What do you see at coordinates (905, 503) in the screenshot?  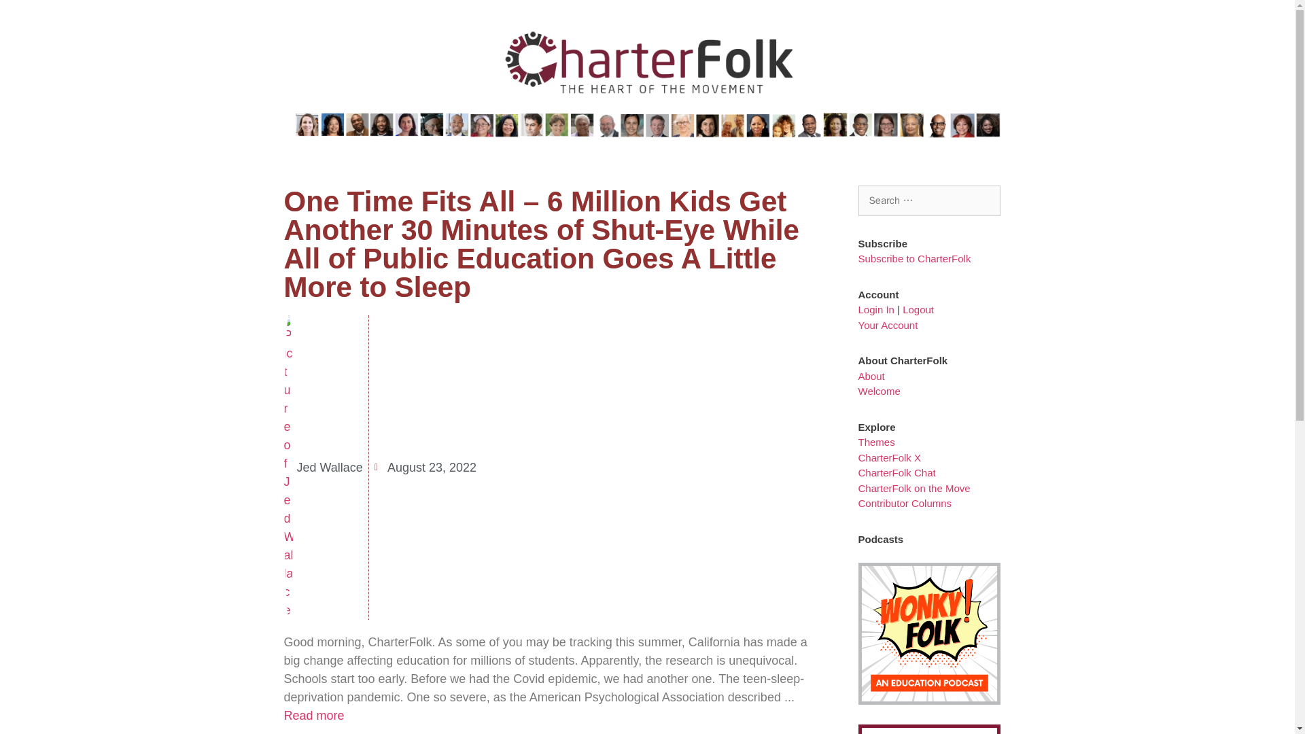 I see `Contributor Columns` at bounding box center [905, 503].